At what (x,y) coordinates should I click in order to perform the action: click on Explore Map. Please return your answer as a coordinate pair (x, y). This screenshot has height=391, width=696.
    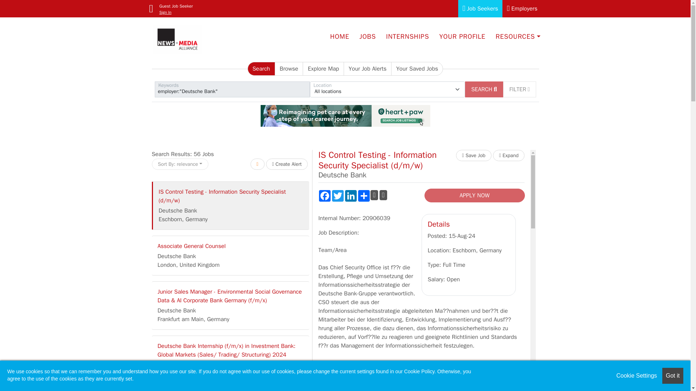
    Looking at the image, I should click on (323, 69).